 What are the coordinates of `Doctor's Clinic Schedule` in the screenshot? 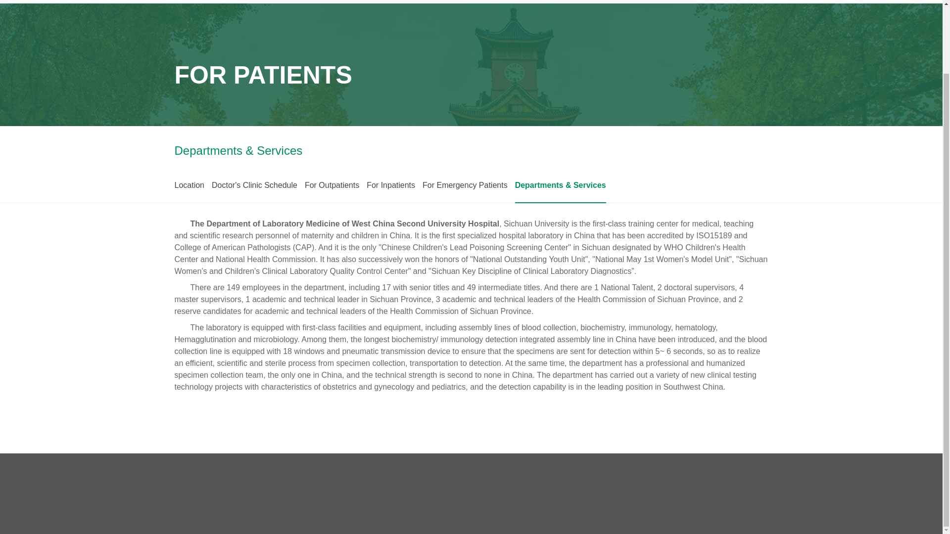 It's located at (254, 186).